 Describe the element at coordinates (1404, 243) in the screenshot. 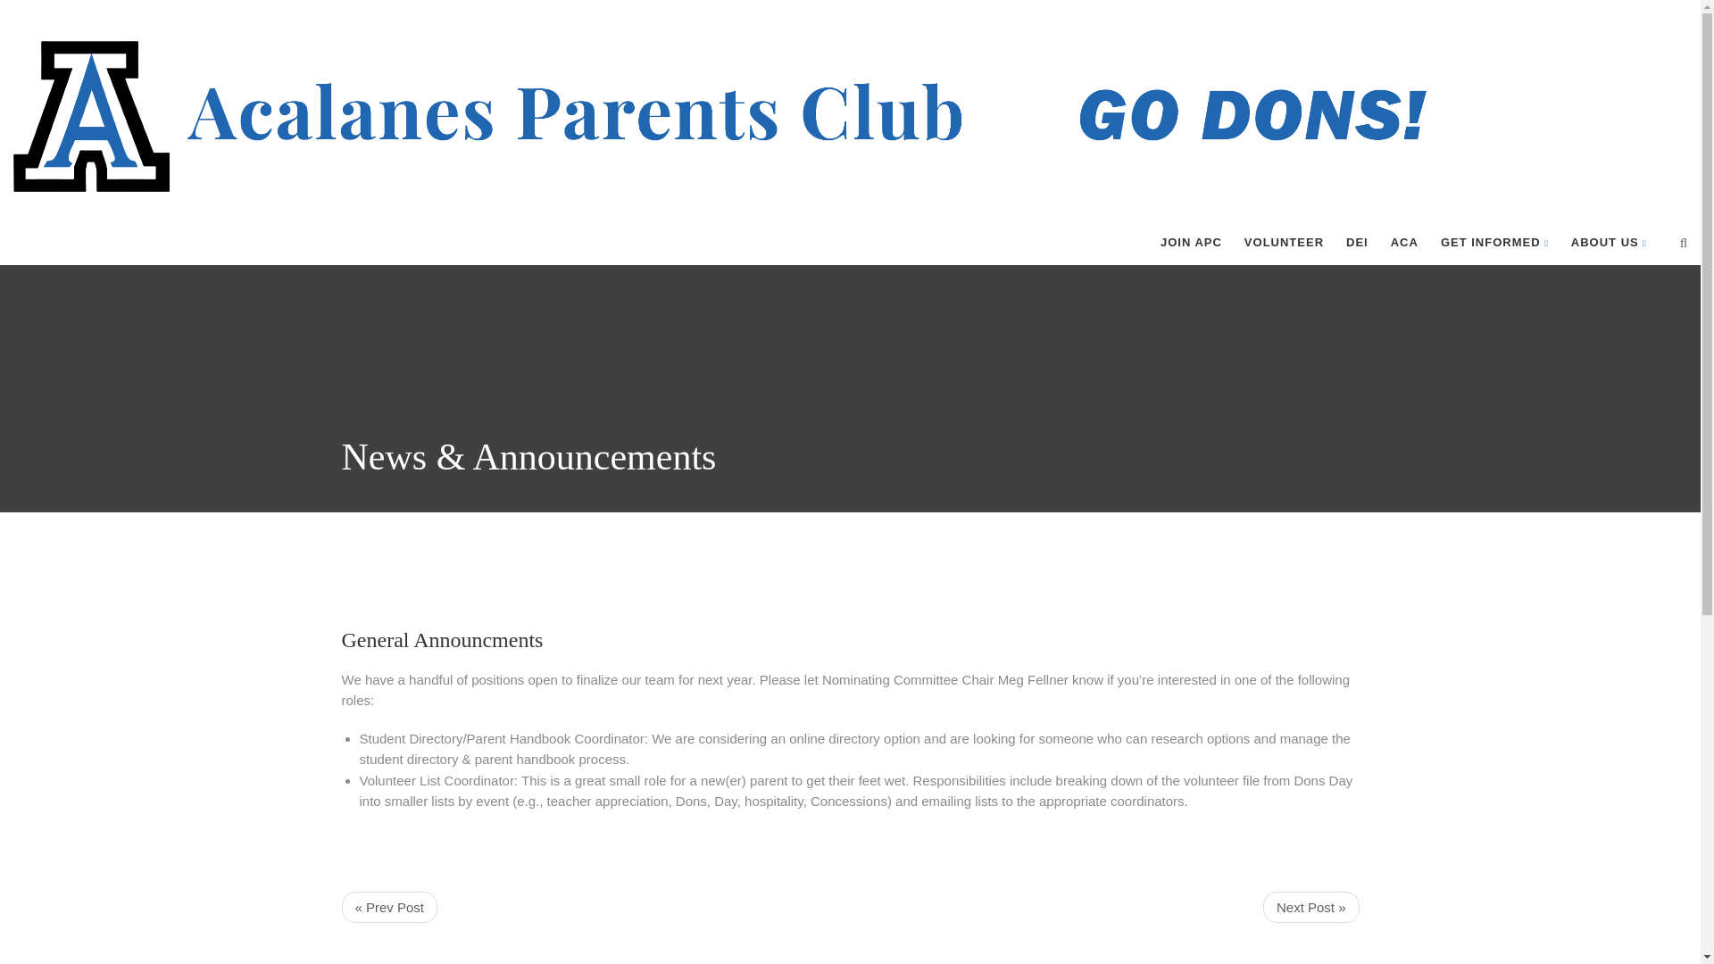

I see `ACA` at that location.